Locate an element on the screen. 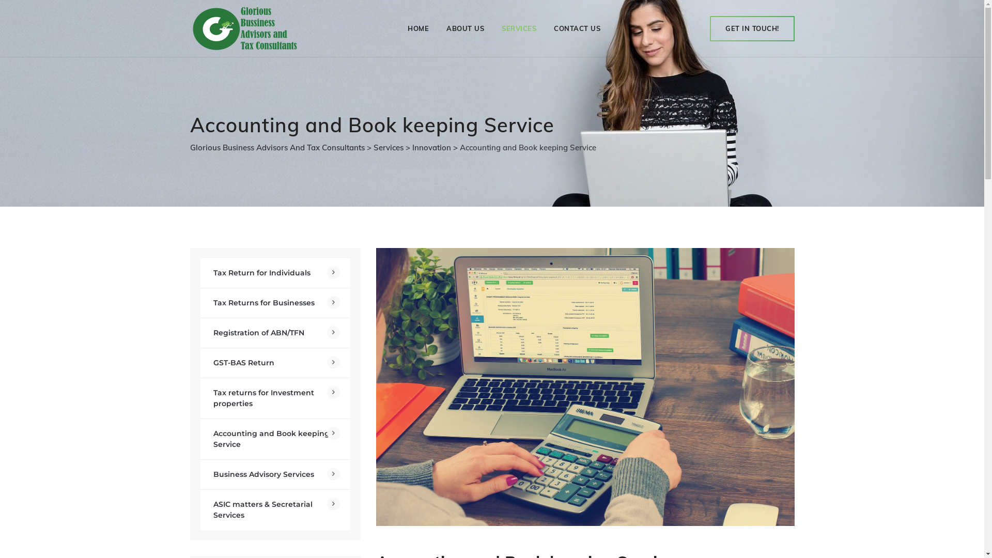 The image size is (992, 558). ASIC matters & Secretarial Services is located at coordinates (275, 510).